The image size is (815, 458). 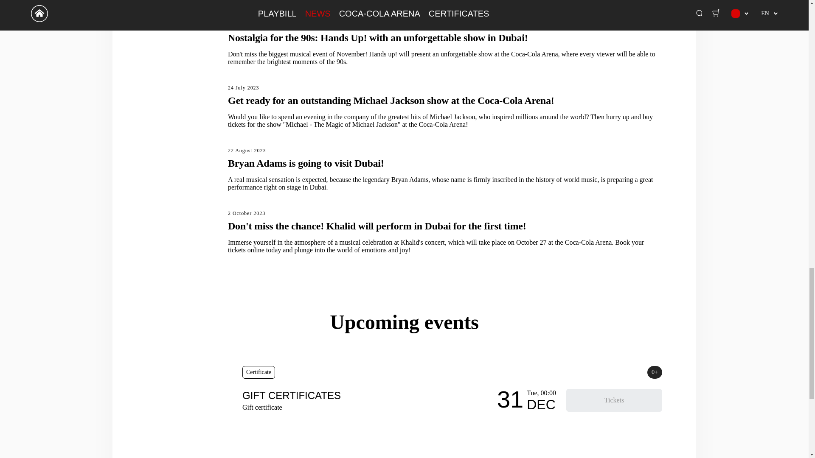 I want to click on Tickets, so click(x=614, y=400).